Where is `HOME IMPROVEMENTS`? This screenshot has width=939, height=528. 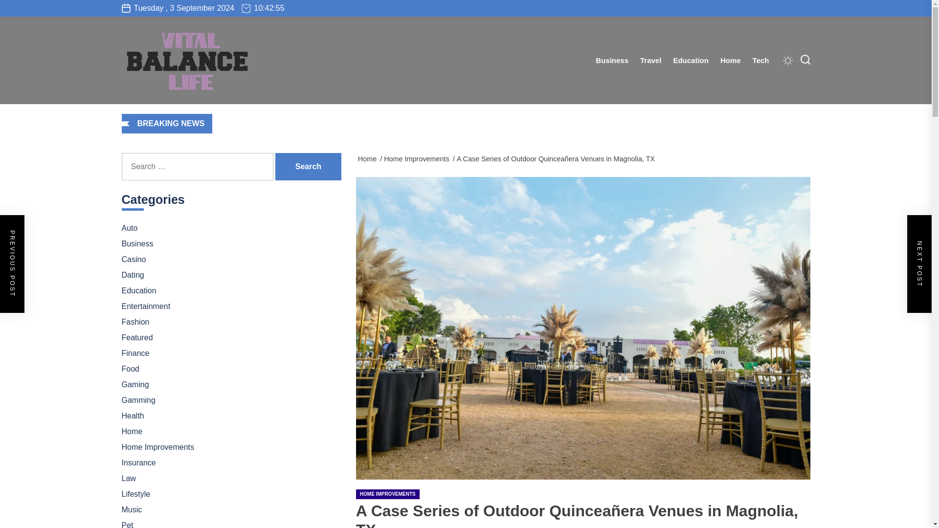 HOME IMPROVEMENTS is located at coordinates (387, 494).